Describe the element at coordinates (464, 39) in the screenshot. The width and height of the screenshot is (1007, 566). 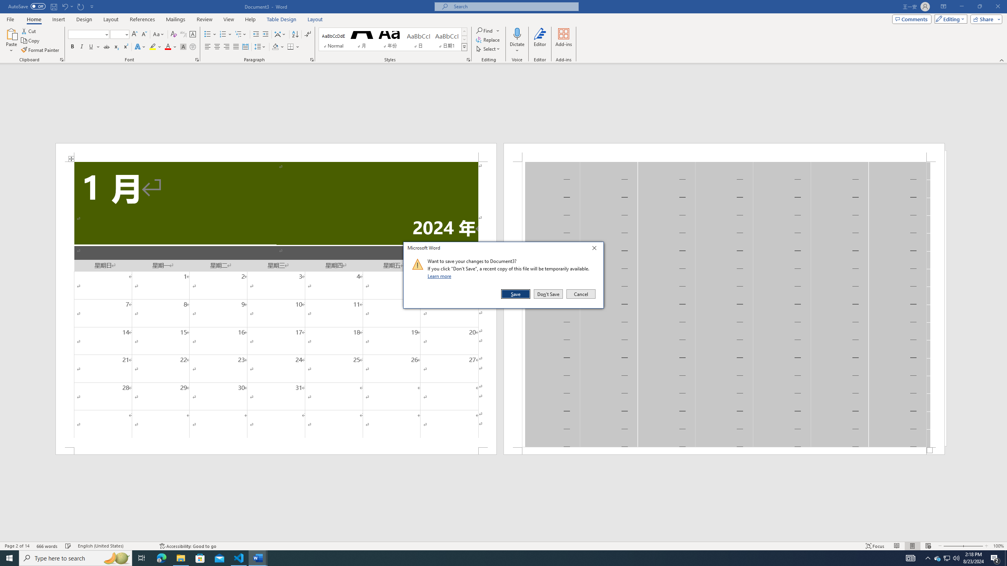
I see `Row Down` at that location.